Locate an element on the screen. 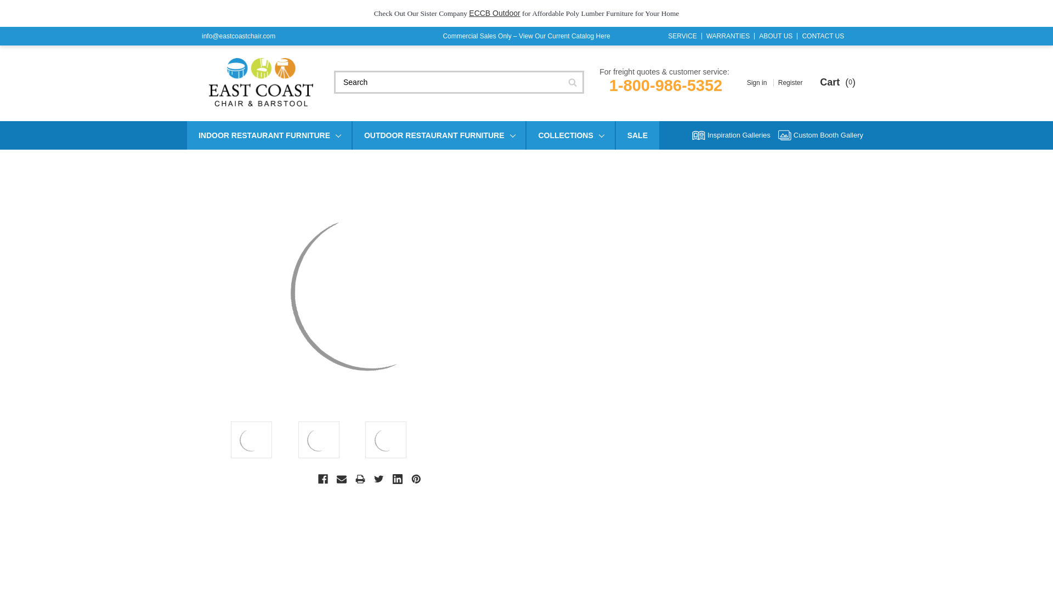  Sign in is located at coordinates (758, 82).